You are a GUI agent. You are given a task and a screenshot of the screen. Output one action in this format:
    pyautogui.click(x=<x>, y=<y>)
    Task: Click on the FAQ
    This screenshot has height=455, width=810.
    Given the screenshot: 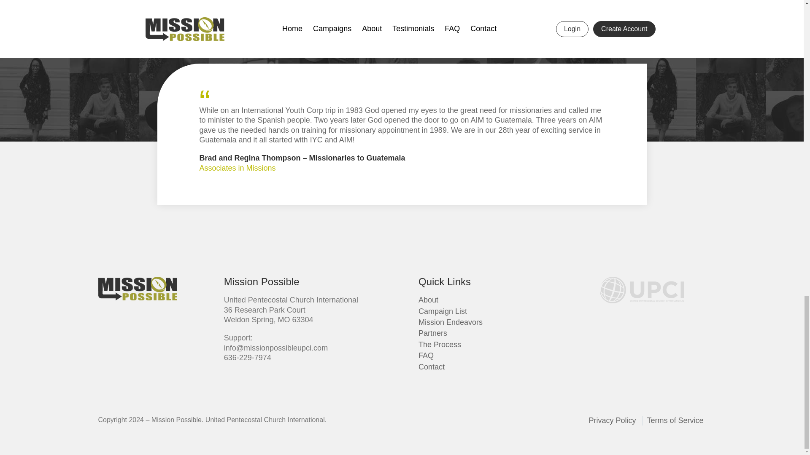 What is the action you would take?
    pyautogui.click(x=426, y=356)
    